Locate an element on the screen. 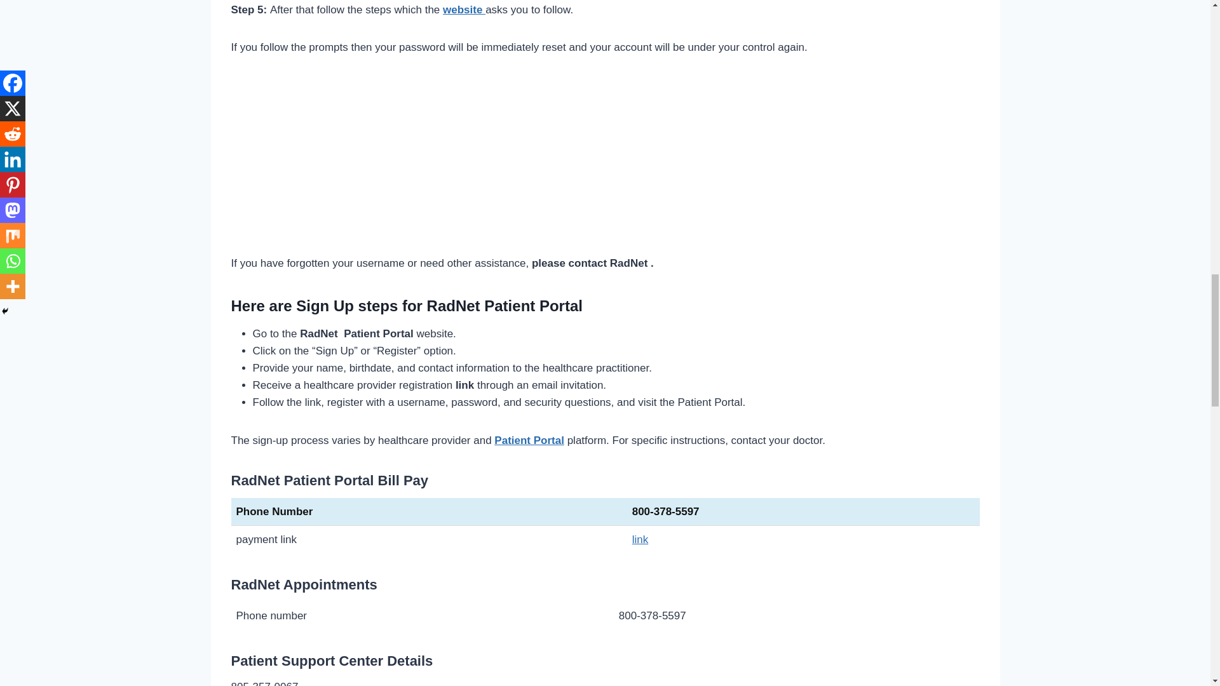  link is located at coordinates (640, 539).